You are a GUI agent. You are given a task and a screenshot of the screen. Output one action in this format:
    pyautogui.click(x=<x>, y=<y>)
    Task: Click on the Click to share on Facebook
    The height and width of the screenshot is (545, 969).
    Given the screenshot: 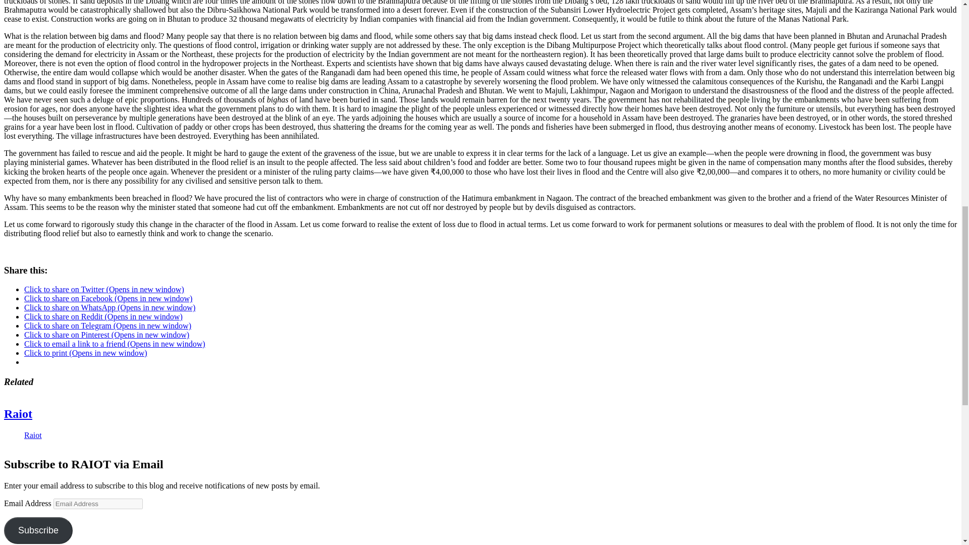 What is the action you would take?
    pyautogui.click(x=108, y=299)
    